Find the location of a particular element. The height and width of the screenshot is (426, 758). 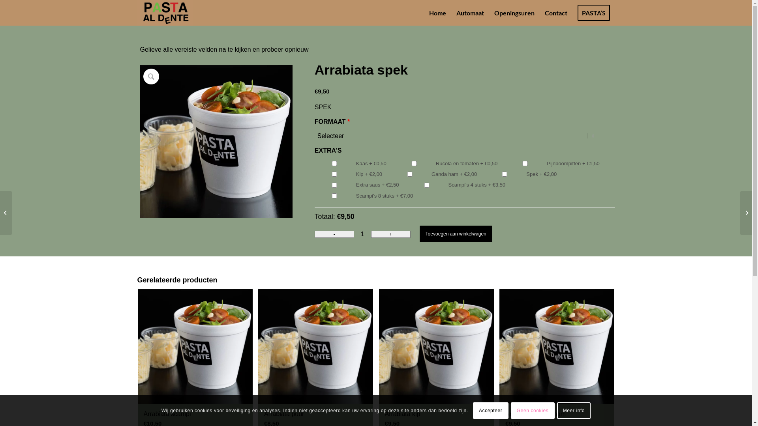

Contact is located at coordinates (556, 13).